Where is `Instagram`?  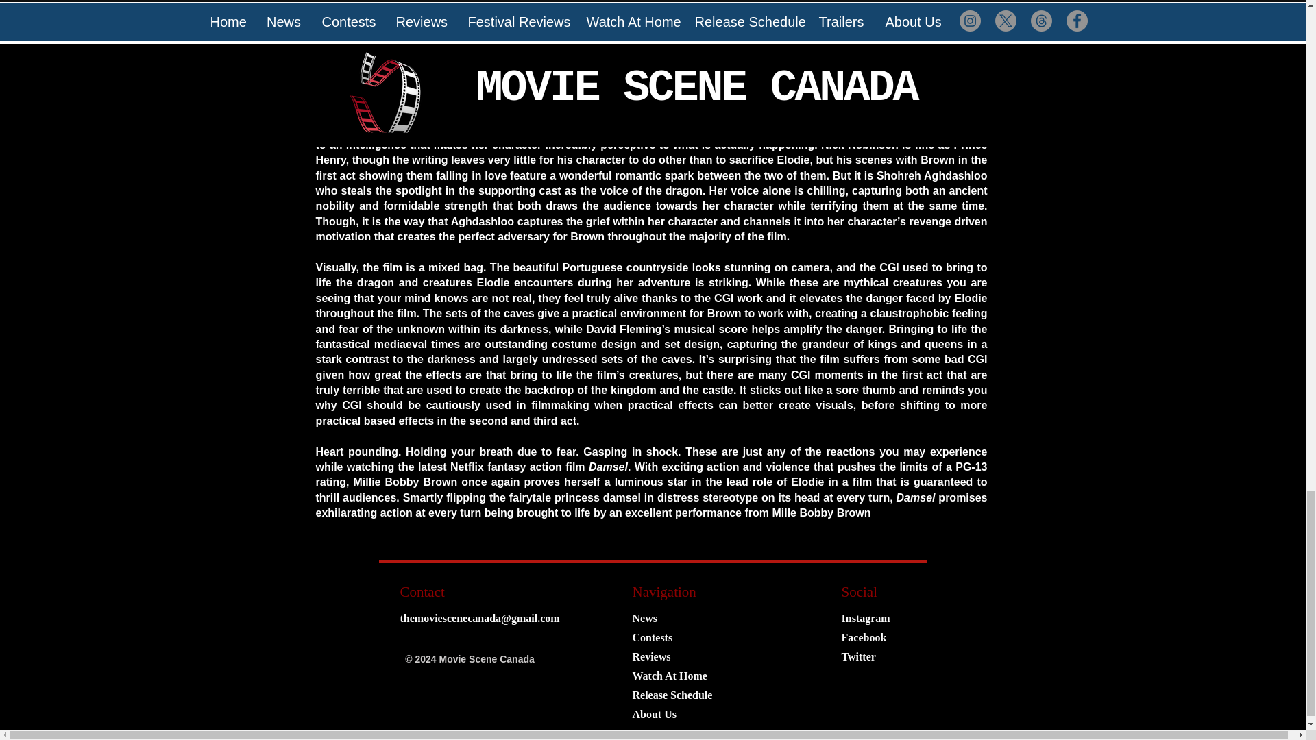 Instagram is located at coordinates (866, 619).